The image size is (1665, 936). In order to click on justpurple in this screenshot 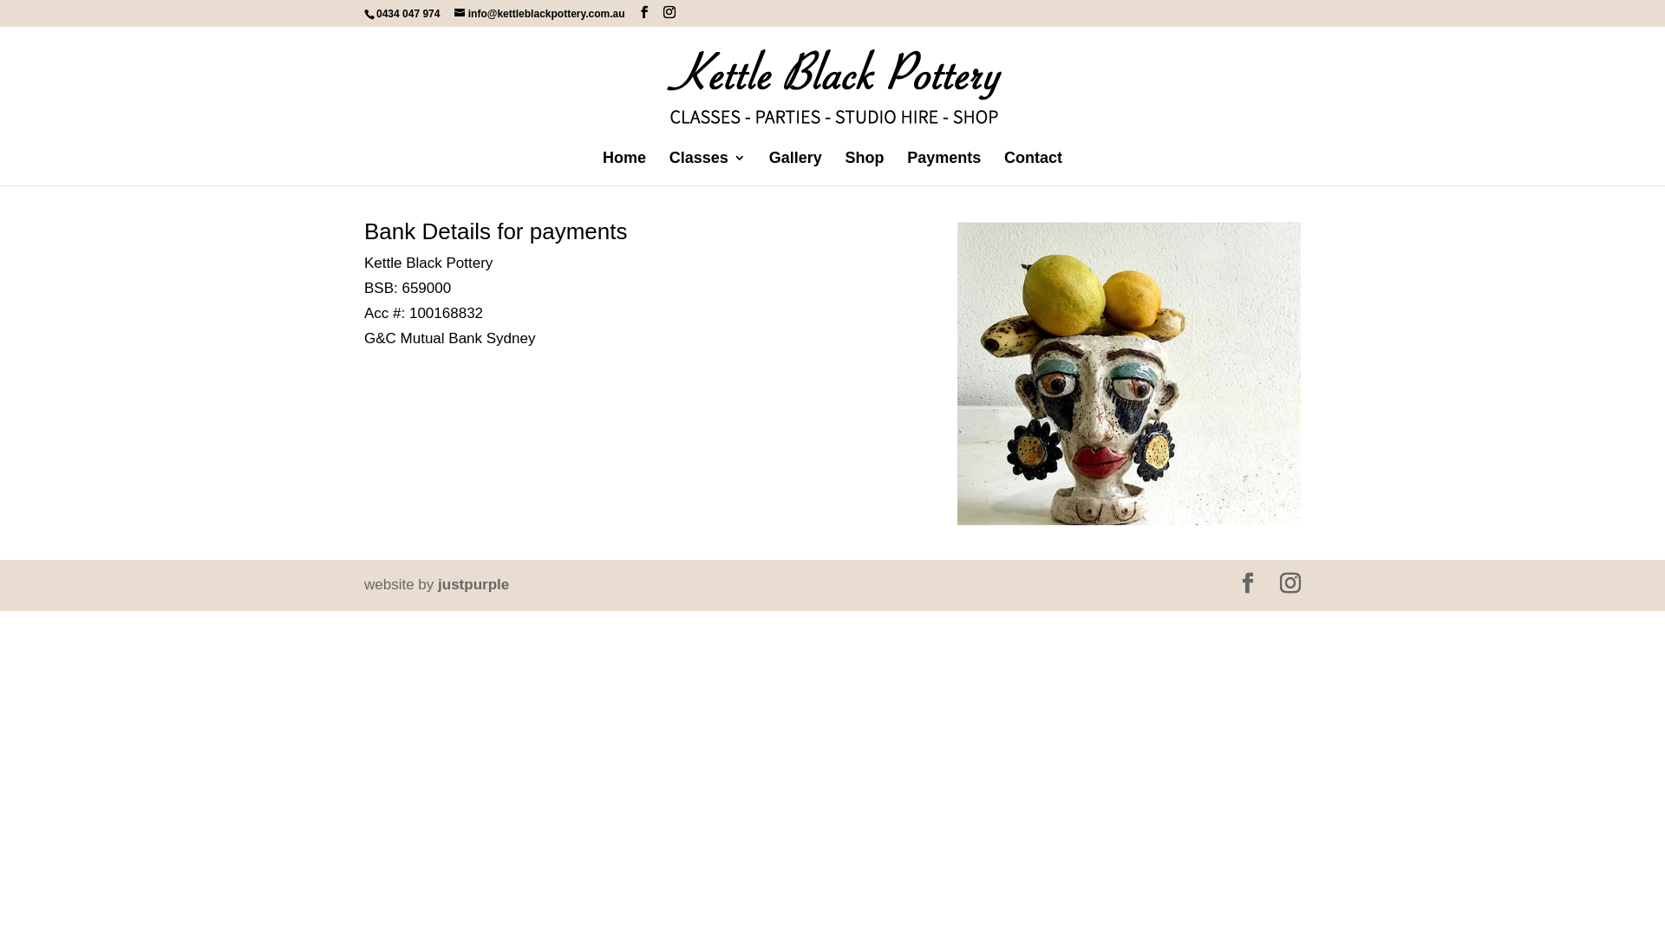, I will do `click(473, 584)`.